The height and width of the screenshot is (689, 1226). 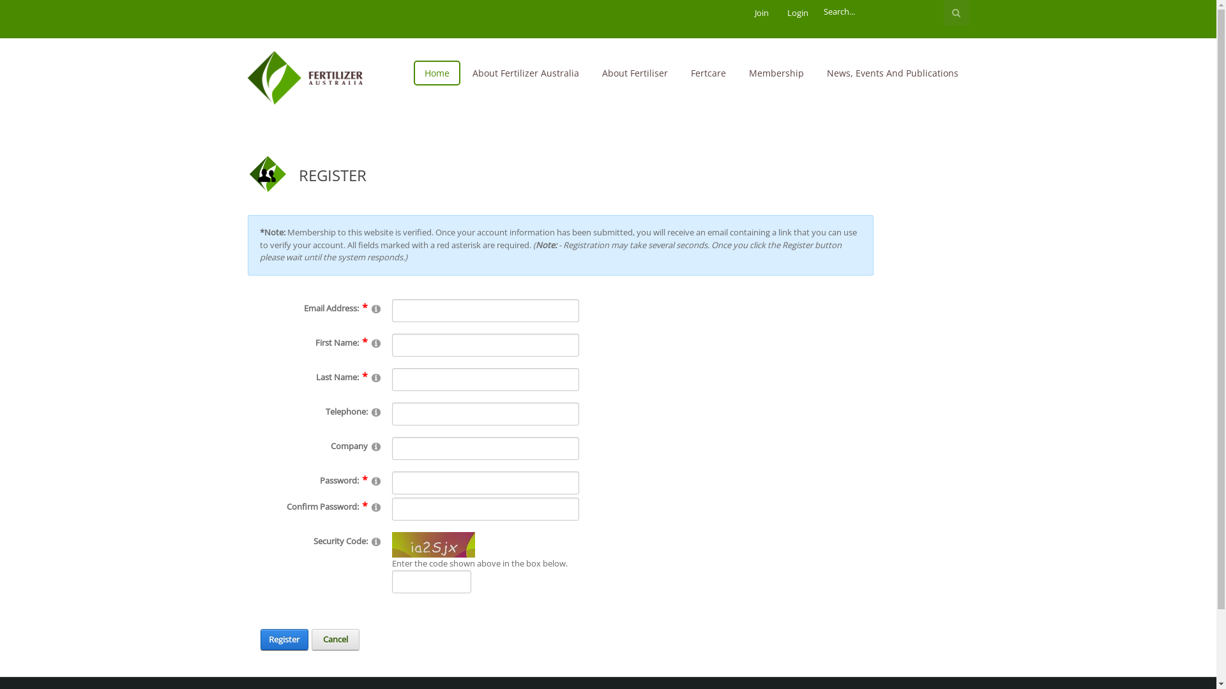 I want to click on Clear search text, so click(x=958, y=19).